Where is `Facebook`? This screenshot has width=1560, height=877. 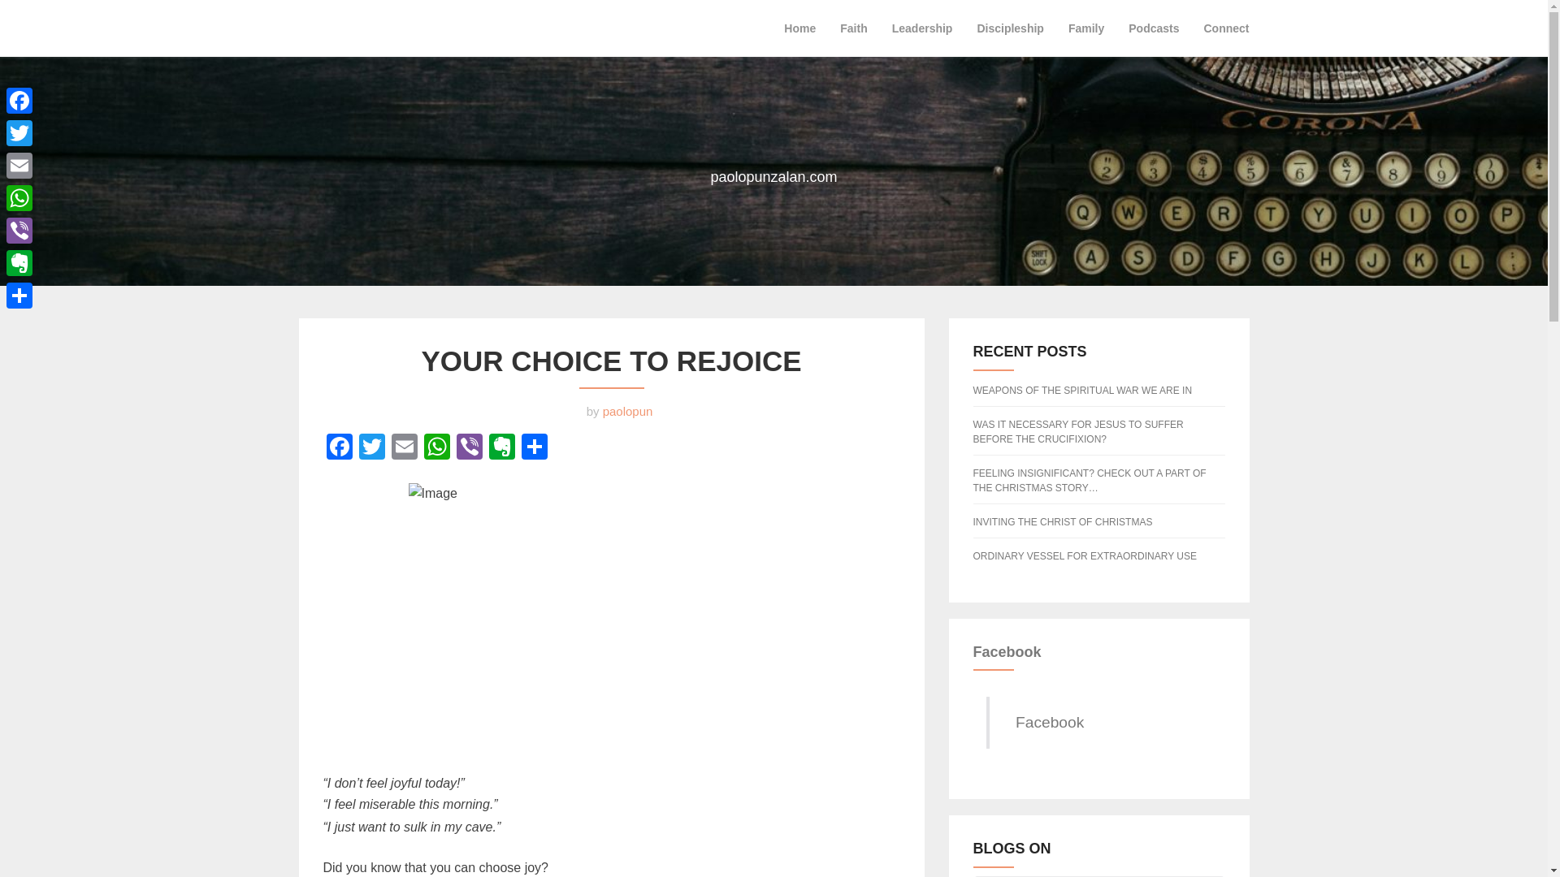 Facebook is located at coordinates (1007, 651).